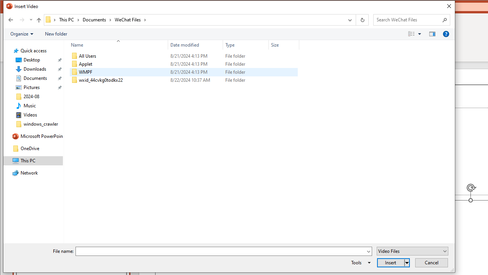 The height and width of the screenshot is (275, 488). What do you see at coordinates (116, 45) in the screenshot?
I see `Name` at bounding box center [116, 45].